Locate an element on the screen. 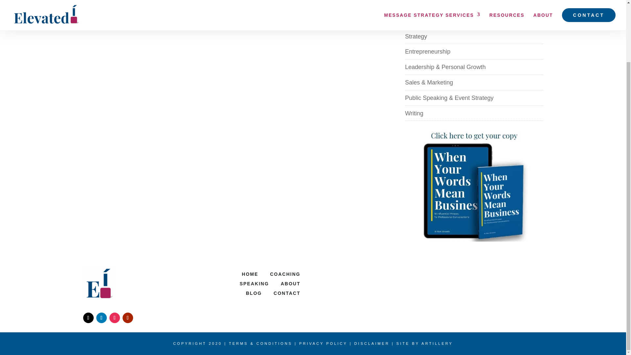 The image size is (631, 355). ABOUT is located at coordinates (291, 283).